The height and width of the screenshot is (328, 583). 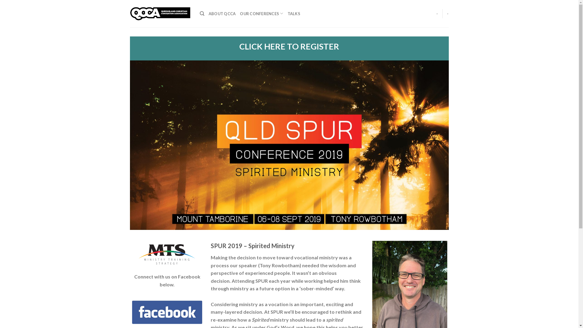 What do you see at coordinates (448, 14) in the screenshot?
I see `-` at bounding box center [448, 14].